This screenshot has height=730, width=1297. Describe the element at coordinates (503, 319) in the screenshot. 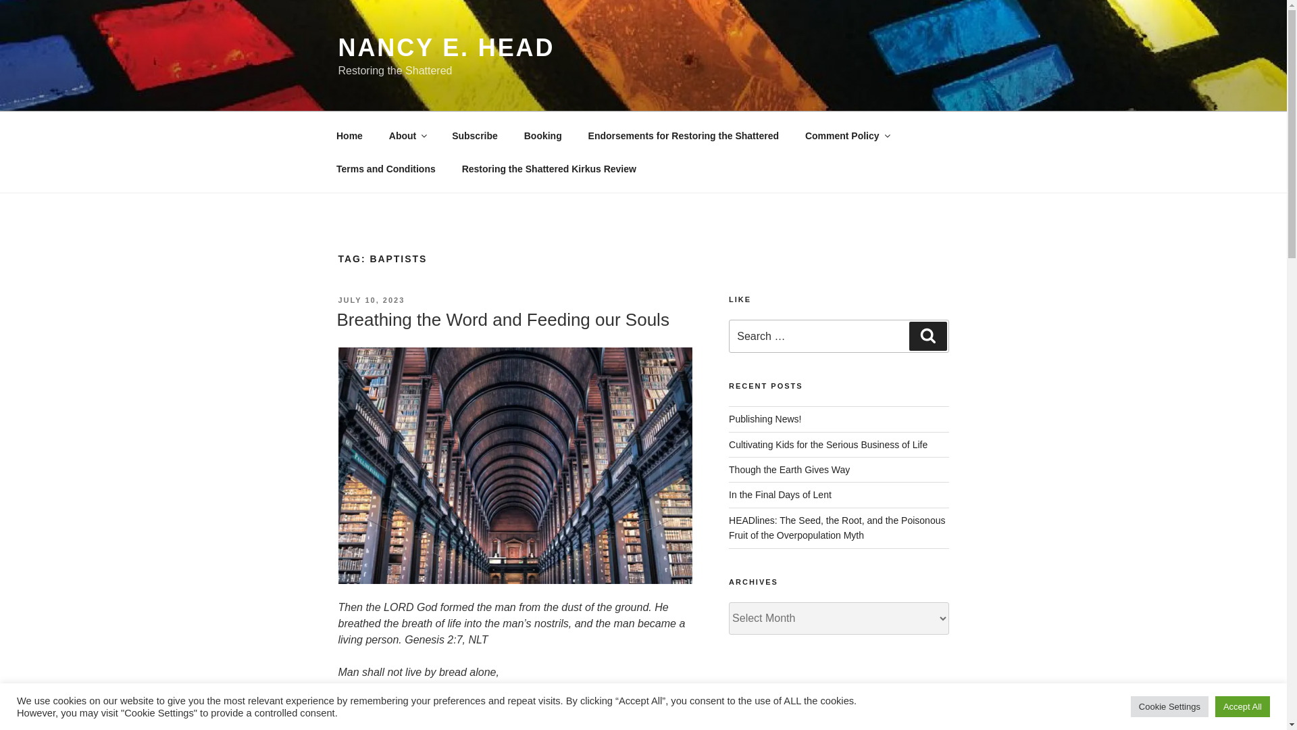

I see `Breathing the Word and Feeding our Souls` at that location.